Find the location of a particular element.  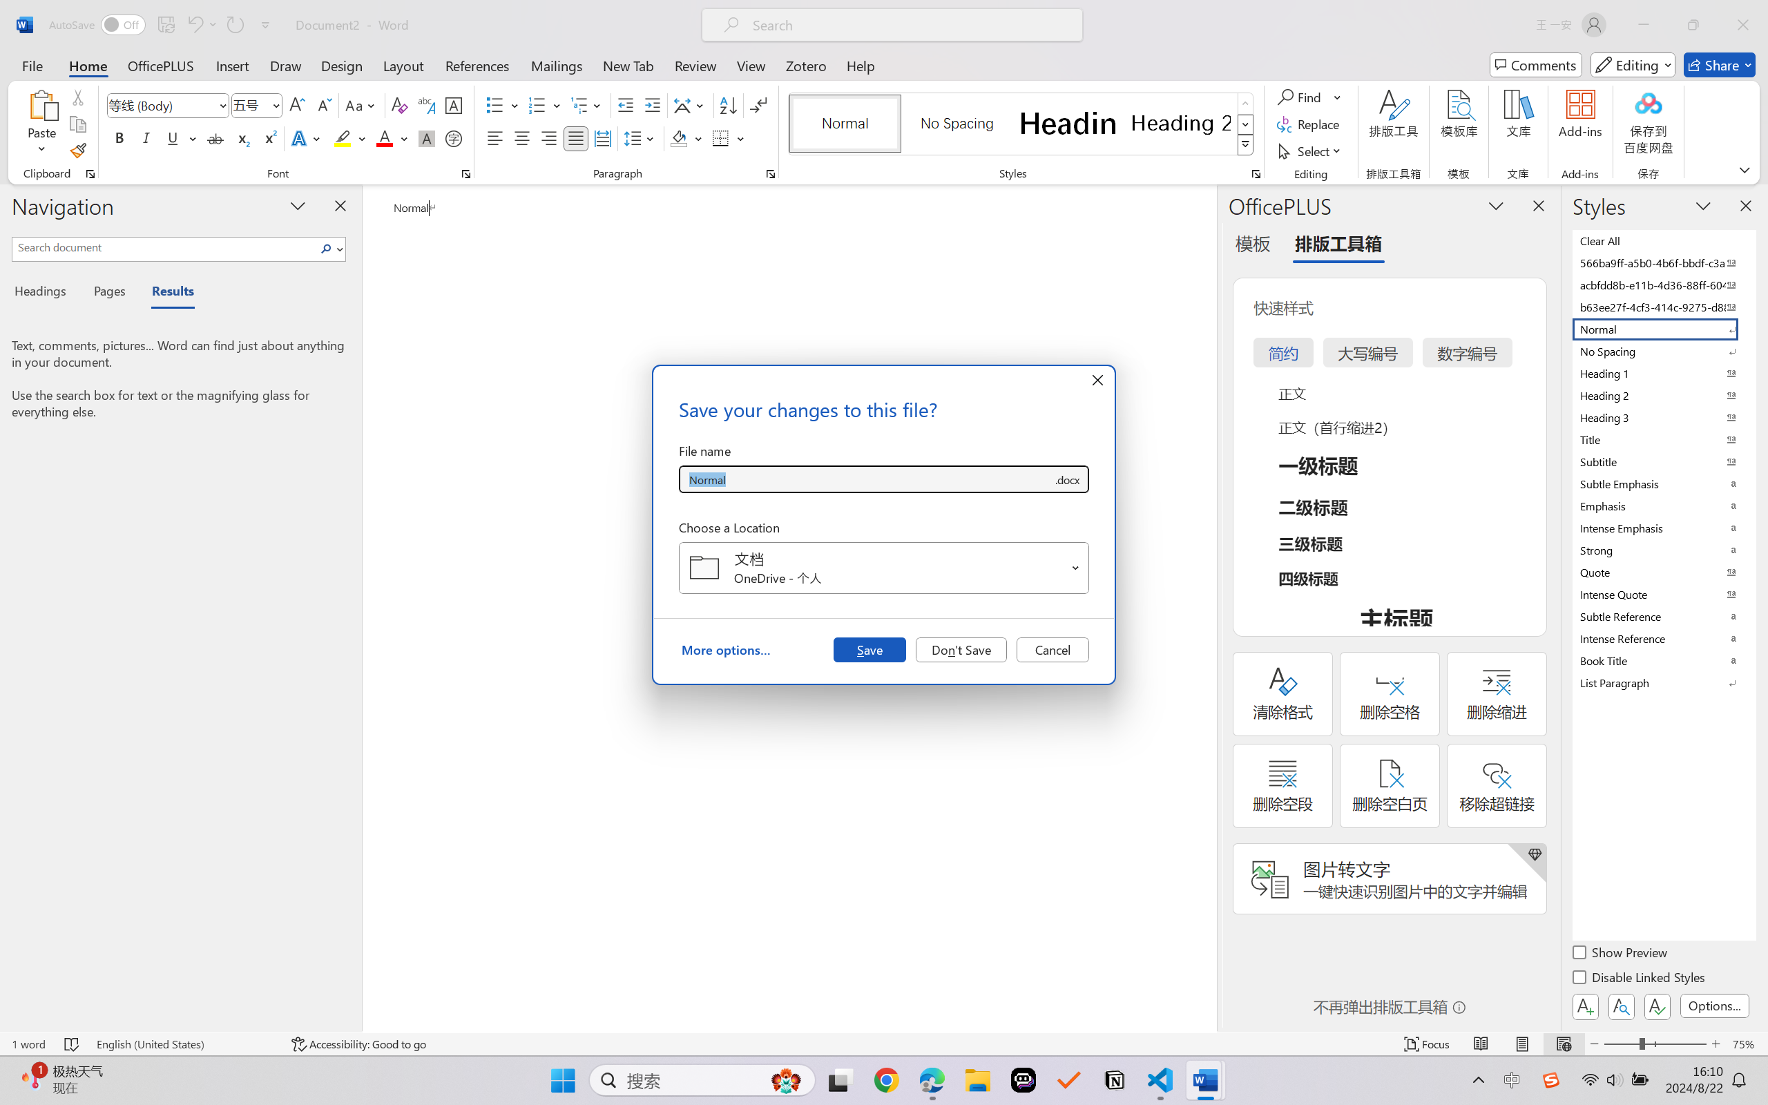

Heading 2 is located at coordinates (1181, 123).